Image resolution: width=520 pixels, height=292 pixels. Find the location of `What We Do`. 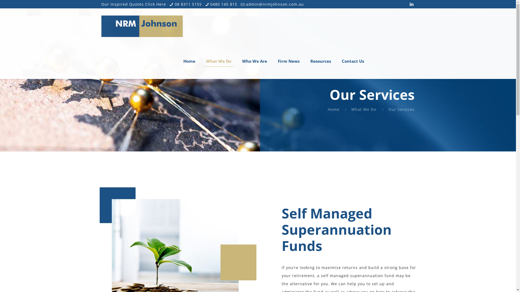

What We Do is located at coordinates (219, 61).